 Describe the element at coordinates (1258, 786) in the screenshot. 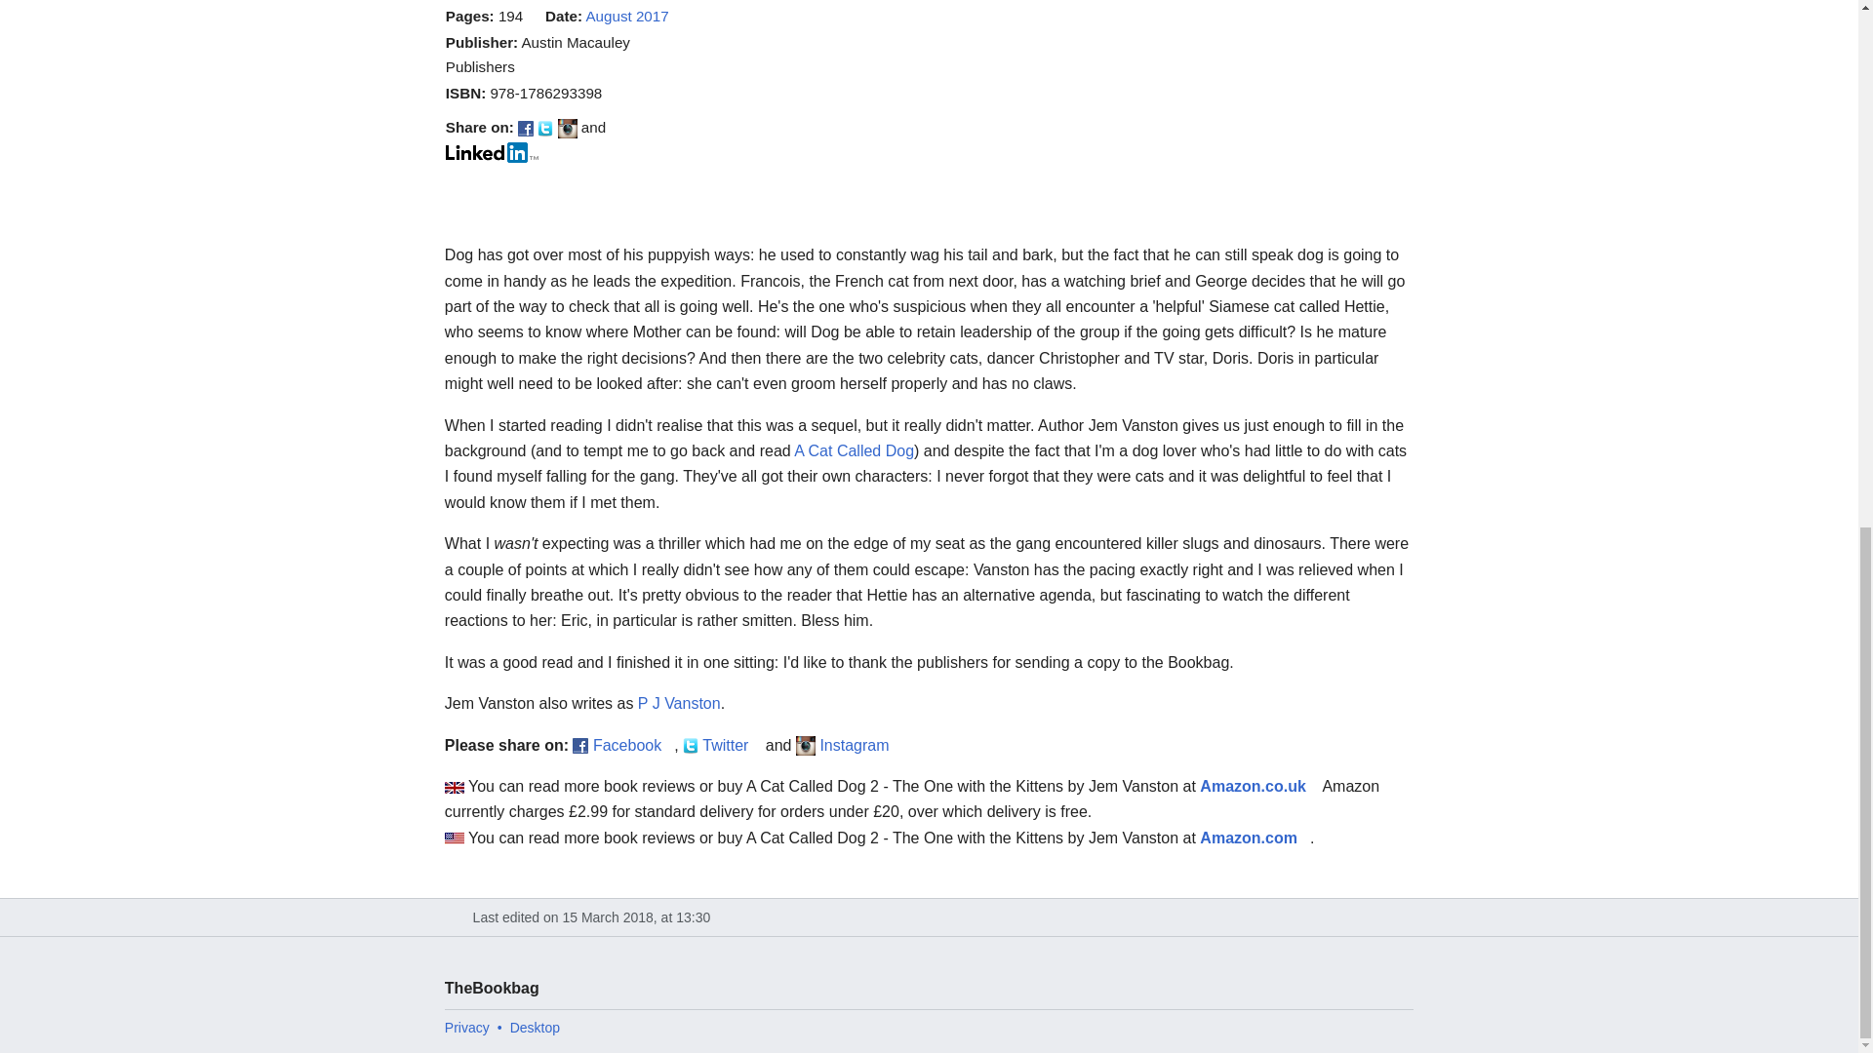

I see `Amazon.co.uk` at that location.